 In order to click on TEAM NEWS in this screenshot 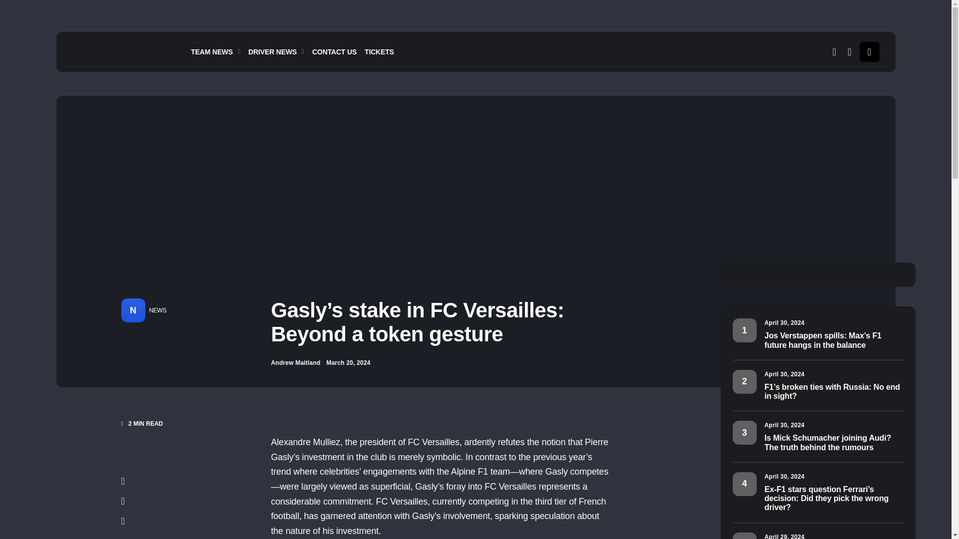, I will do `click(218, 51)`.